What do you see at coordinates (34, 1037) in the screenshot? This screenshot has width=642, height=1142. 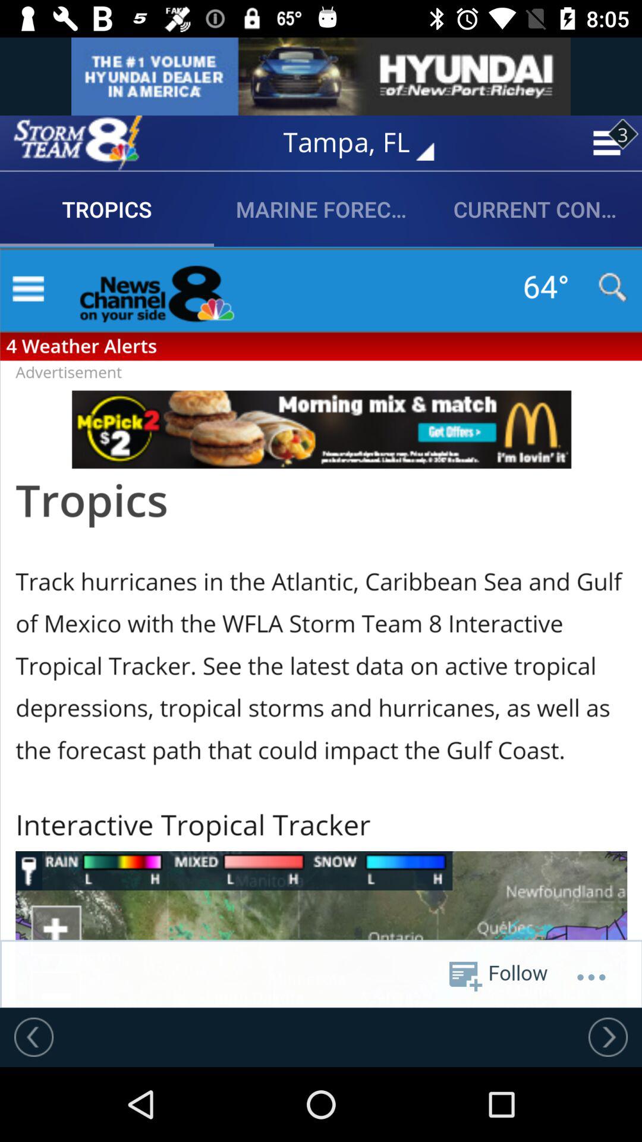 I see `back page button` at bounding box center [34, 1037].